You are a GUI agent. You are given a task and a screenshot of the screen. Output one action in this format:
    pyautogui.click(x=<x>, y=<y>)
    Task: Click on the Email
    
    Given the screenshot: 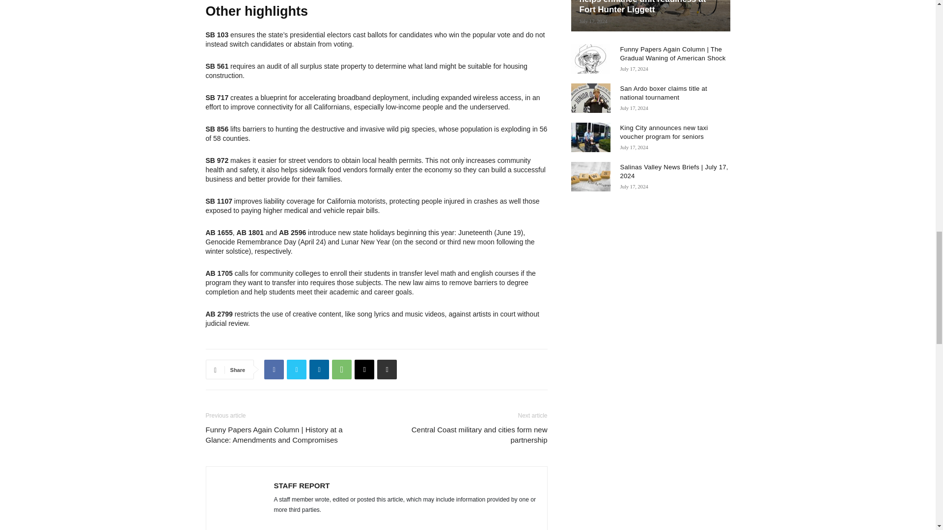 What is the action you would take?
    pyautogui.click(x=364, y=370)
    